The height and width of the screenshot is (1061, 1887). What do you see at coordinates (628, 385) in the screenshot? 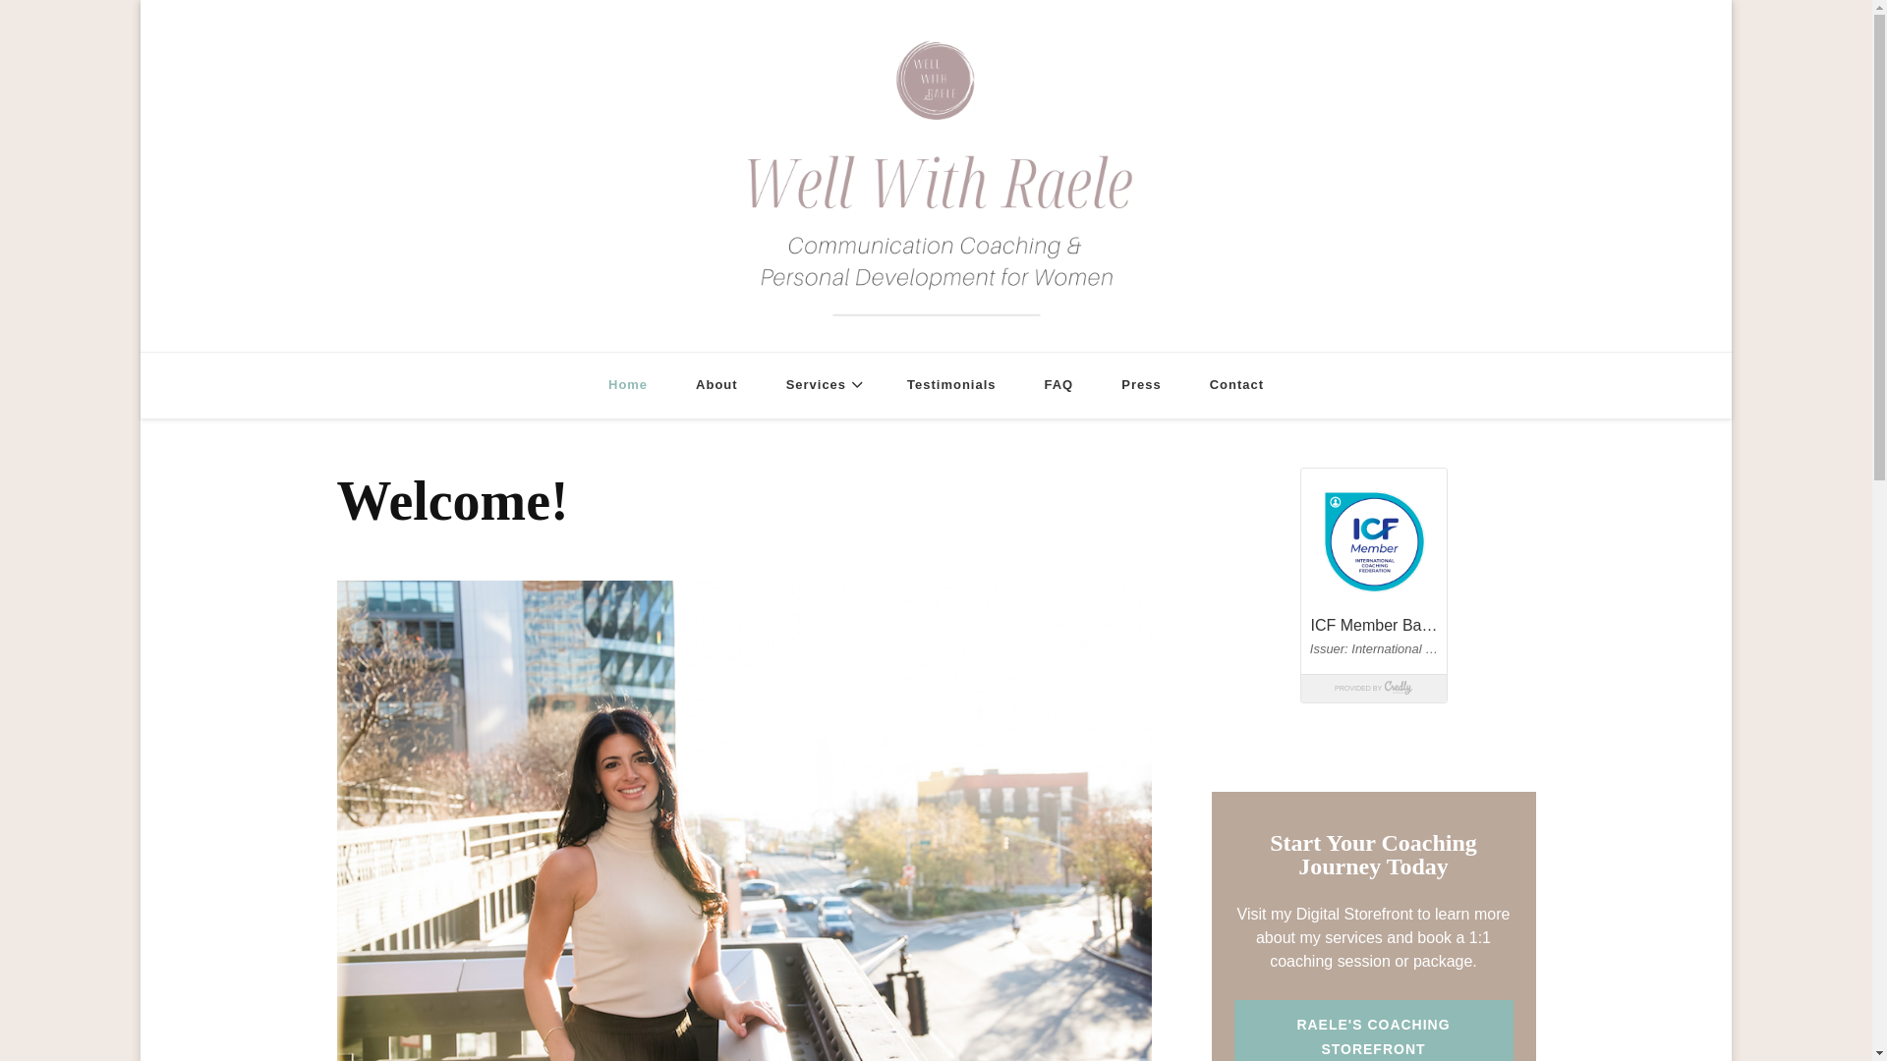
I see `Home` at bounding box center [628, 385].